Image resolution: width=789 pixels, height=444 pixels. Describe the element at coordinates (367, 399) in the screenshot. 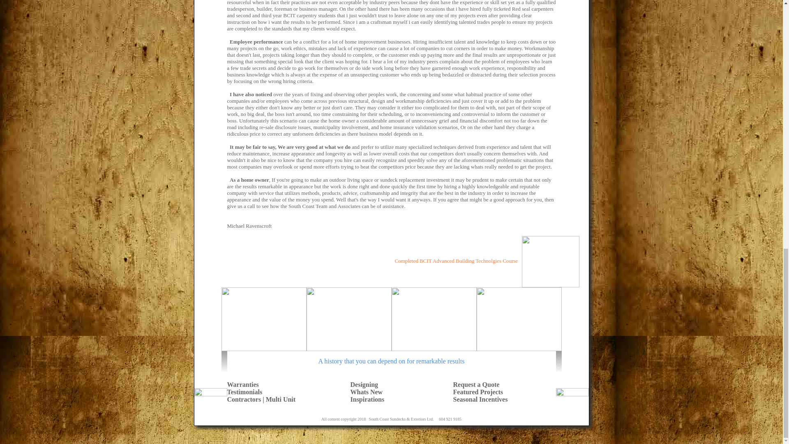

I see `Inspirations` at that location.